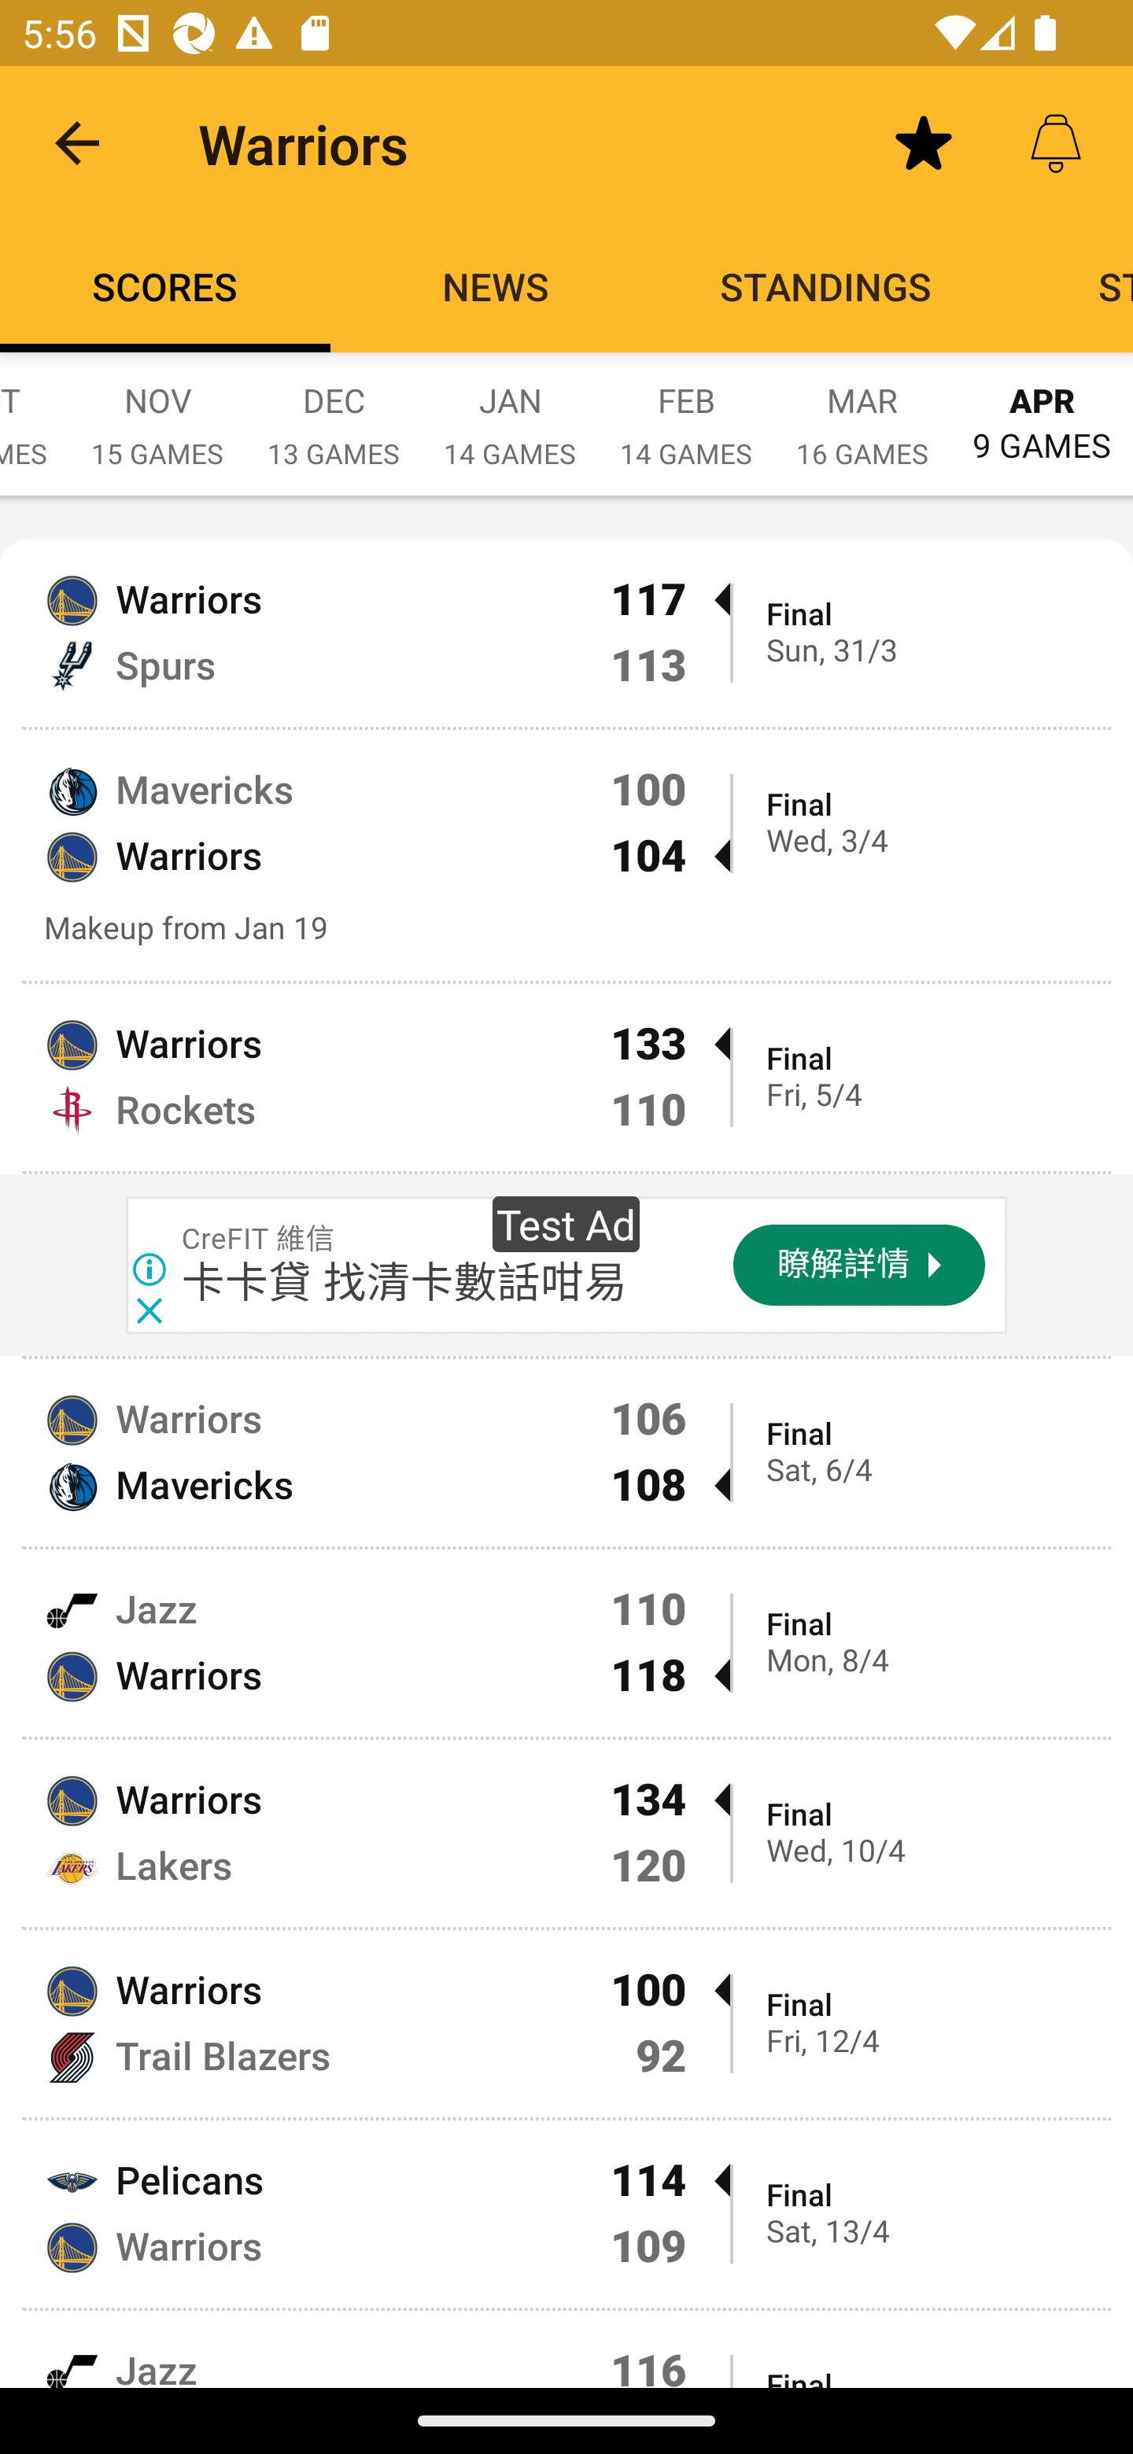 Image resolution: width=1133 pixels, height=2454 pixels. What do you see at coordinates (862, 411) in the screenshot?
I see `MAR 16 GAMES` at bounding box center [862, 411].